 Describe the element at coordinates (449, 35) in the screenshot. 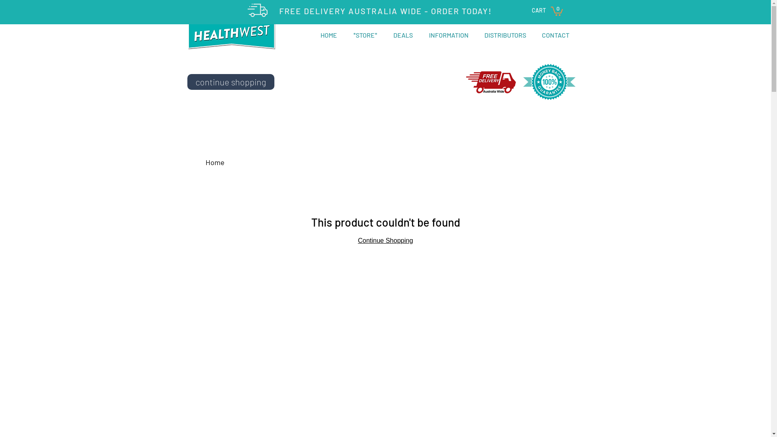

I see `INFORMATION` at that location.